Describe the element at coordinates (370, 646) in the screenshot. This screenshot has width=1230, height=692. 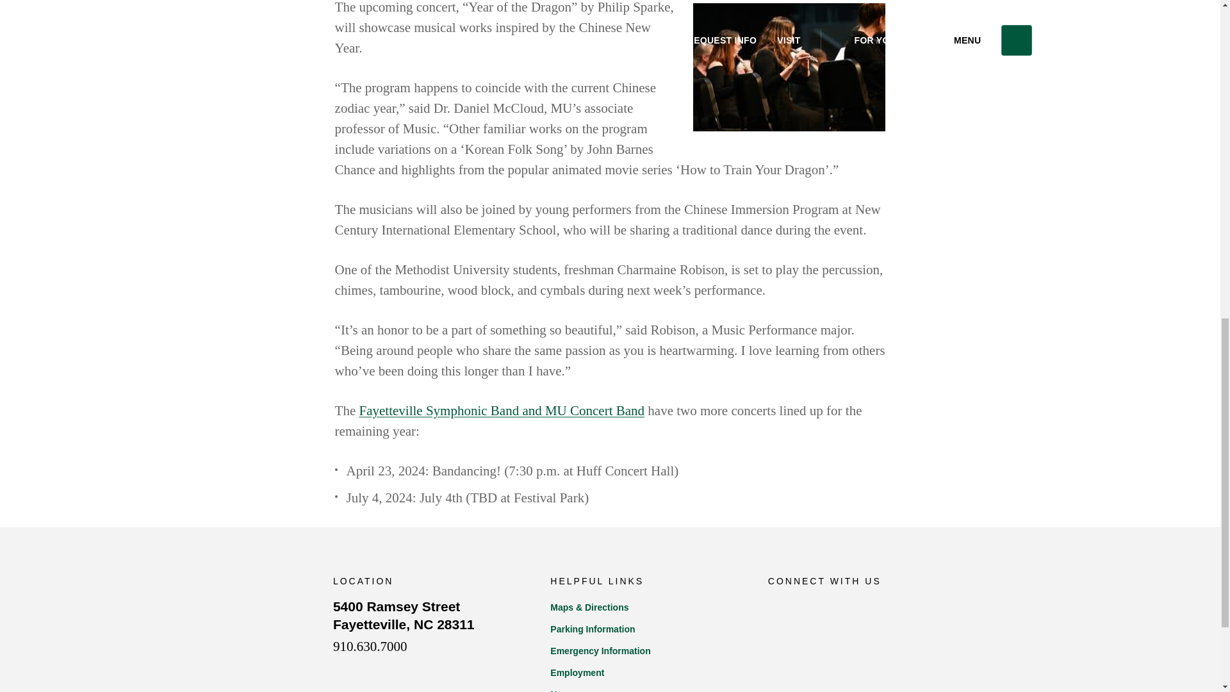
I see `Fayetteville Symphonic Band and MU Concert Band` at that location.